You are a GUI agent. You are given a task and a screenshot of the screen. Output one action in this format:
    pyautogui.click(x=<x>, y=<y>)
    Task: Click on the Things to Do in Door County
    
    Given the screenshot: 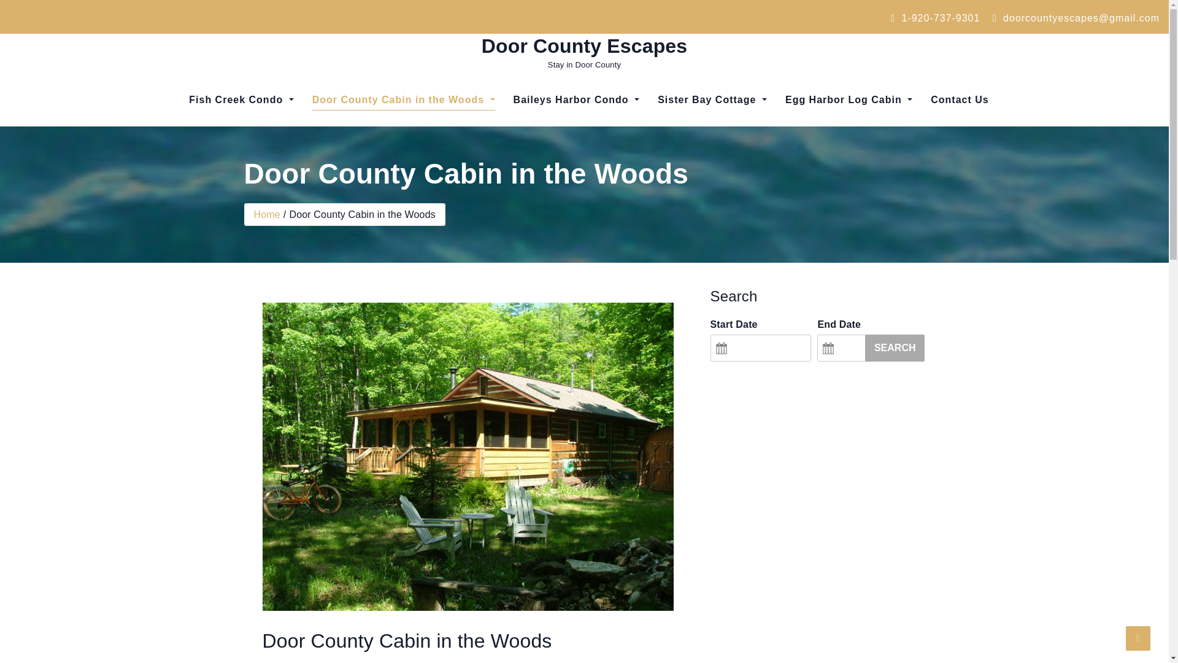 What is the action you would take?
    pyautogui.click(x=241, y=147)
    